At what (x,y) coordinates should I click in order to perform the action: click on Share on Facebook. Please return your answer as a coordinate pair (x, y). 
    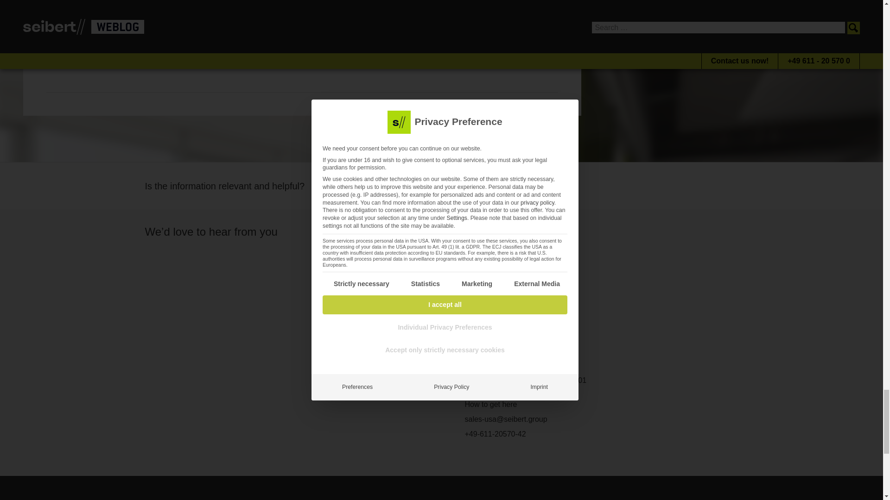
    Looking at the image, I should click on (57, 56).